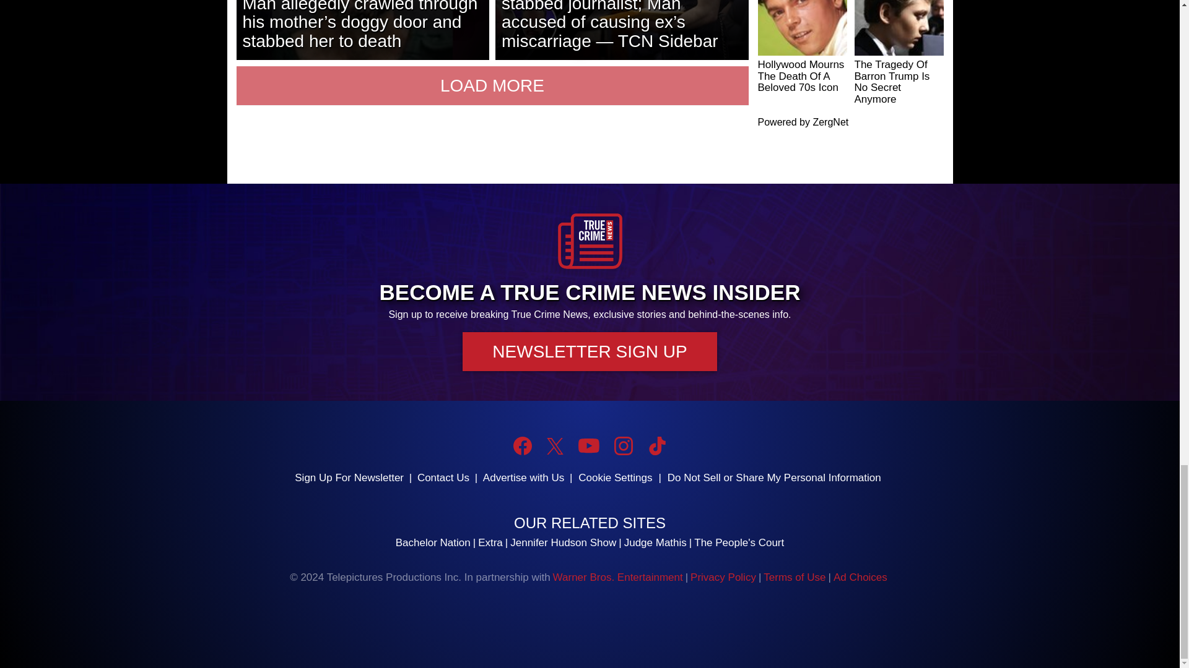  What do you see at coordinates (523, 445) in the screenshot?
I see `Facebook` at bounding box center [523, 445].